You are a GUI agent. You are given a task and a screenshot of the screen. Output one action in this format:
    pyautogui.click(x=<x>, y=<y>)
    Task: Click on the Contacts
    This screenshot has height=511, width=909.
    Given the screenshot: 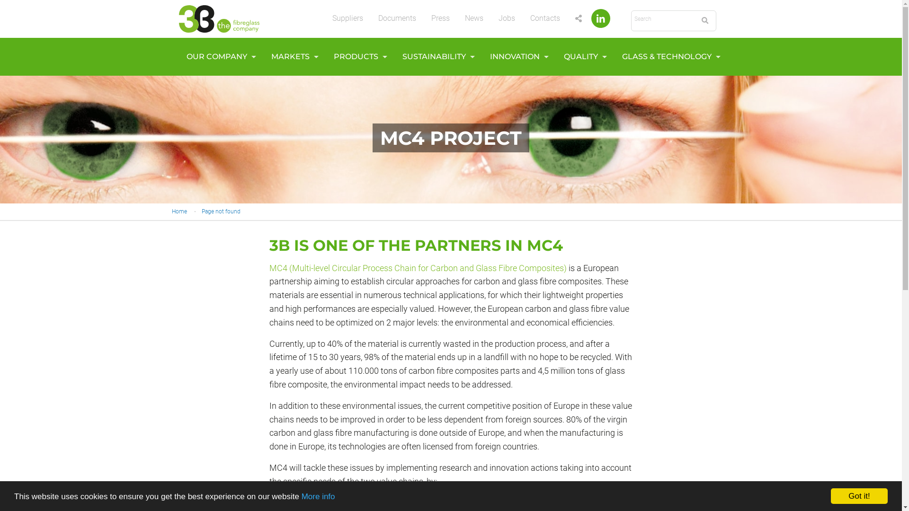 What is the action you would take?
    pyautogui.click(x=545, y=18)
    